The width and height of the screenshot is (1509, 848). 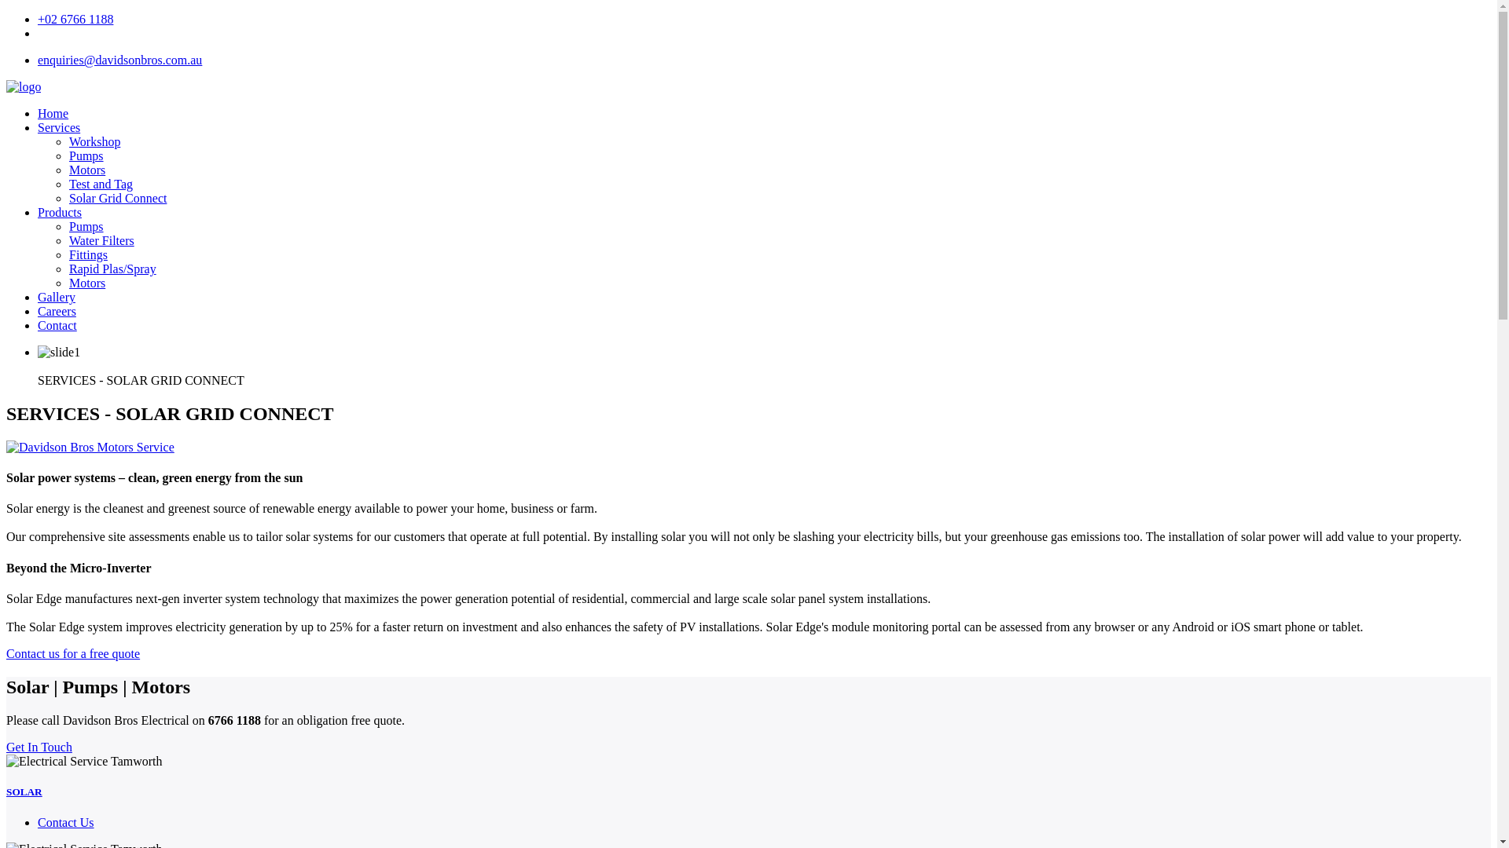 What do you see at coordinates (87, 170) in the screenshot?
I see `Motors` at bounding box center [87, 170].